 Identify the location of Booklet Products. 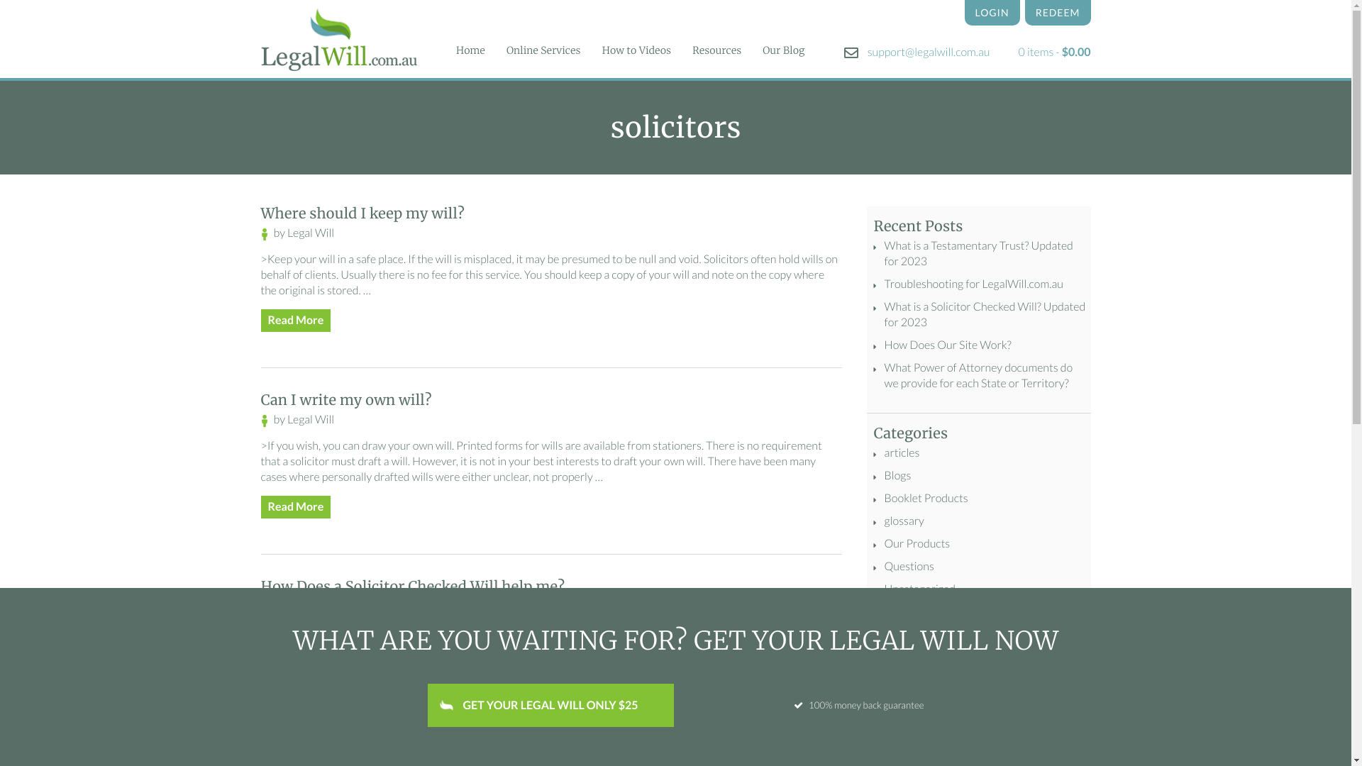
(926, 498).